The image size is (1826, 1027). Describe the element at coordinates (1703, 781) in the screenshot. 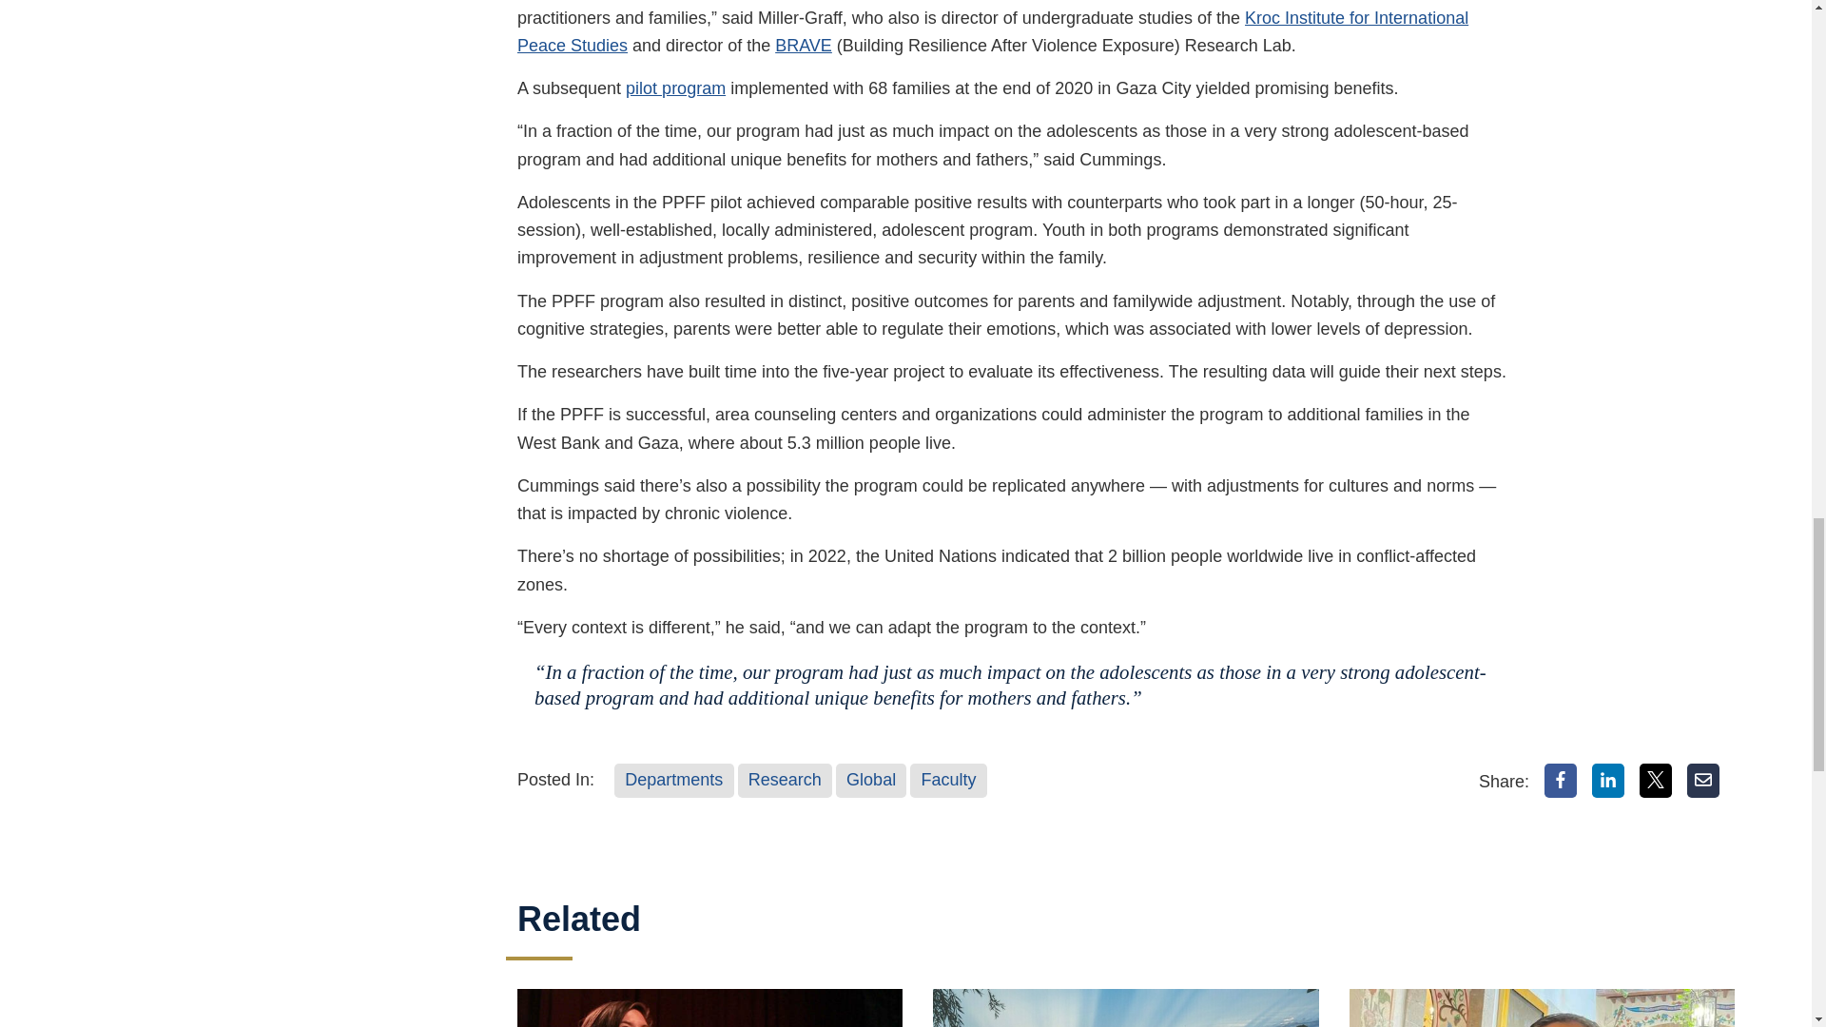

I see `Email` at that location.